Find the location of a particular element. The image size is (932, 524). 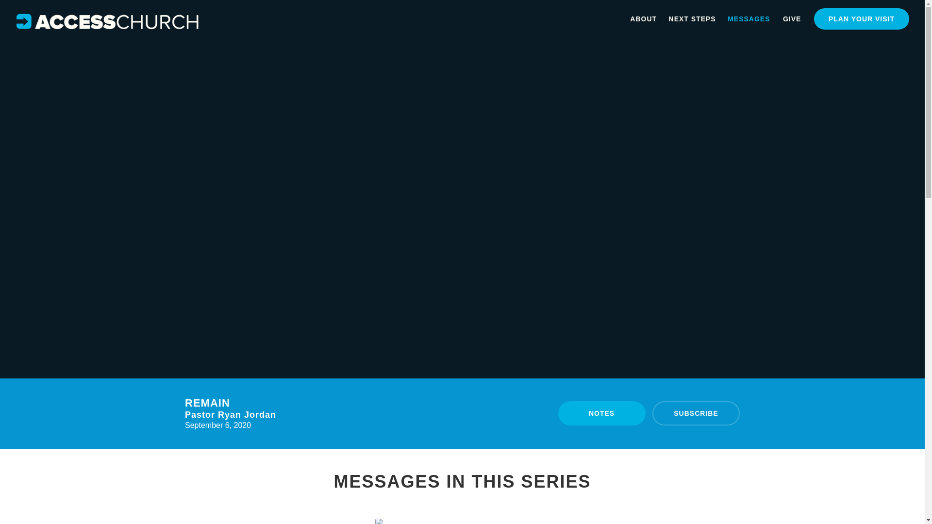

NEXT STEPS is located at coordinates (861, 18).